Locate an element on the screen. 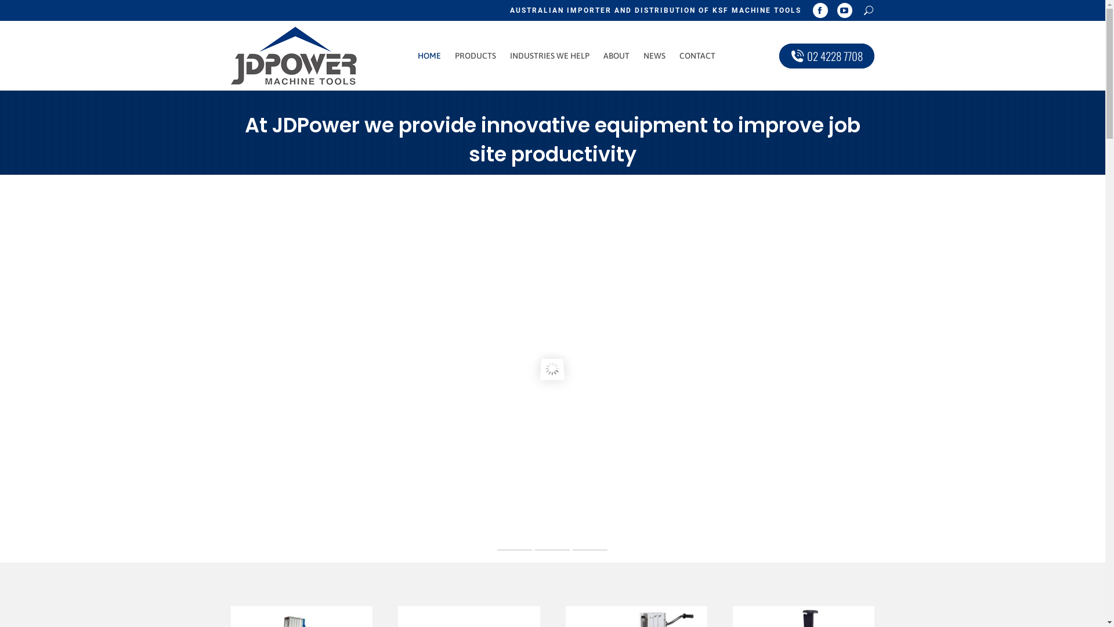 This screenshot has width=1114, height=627. PRODUCTS is located at coordinates (476, 56).